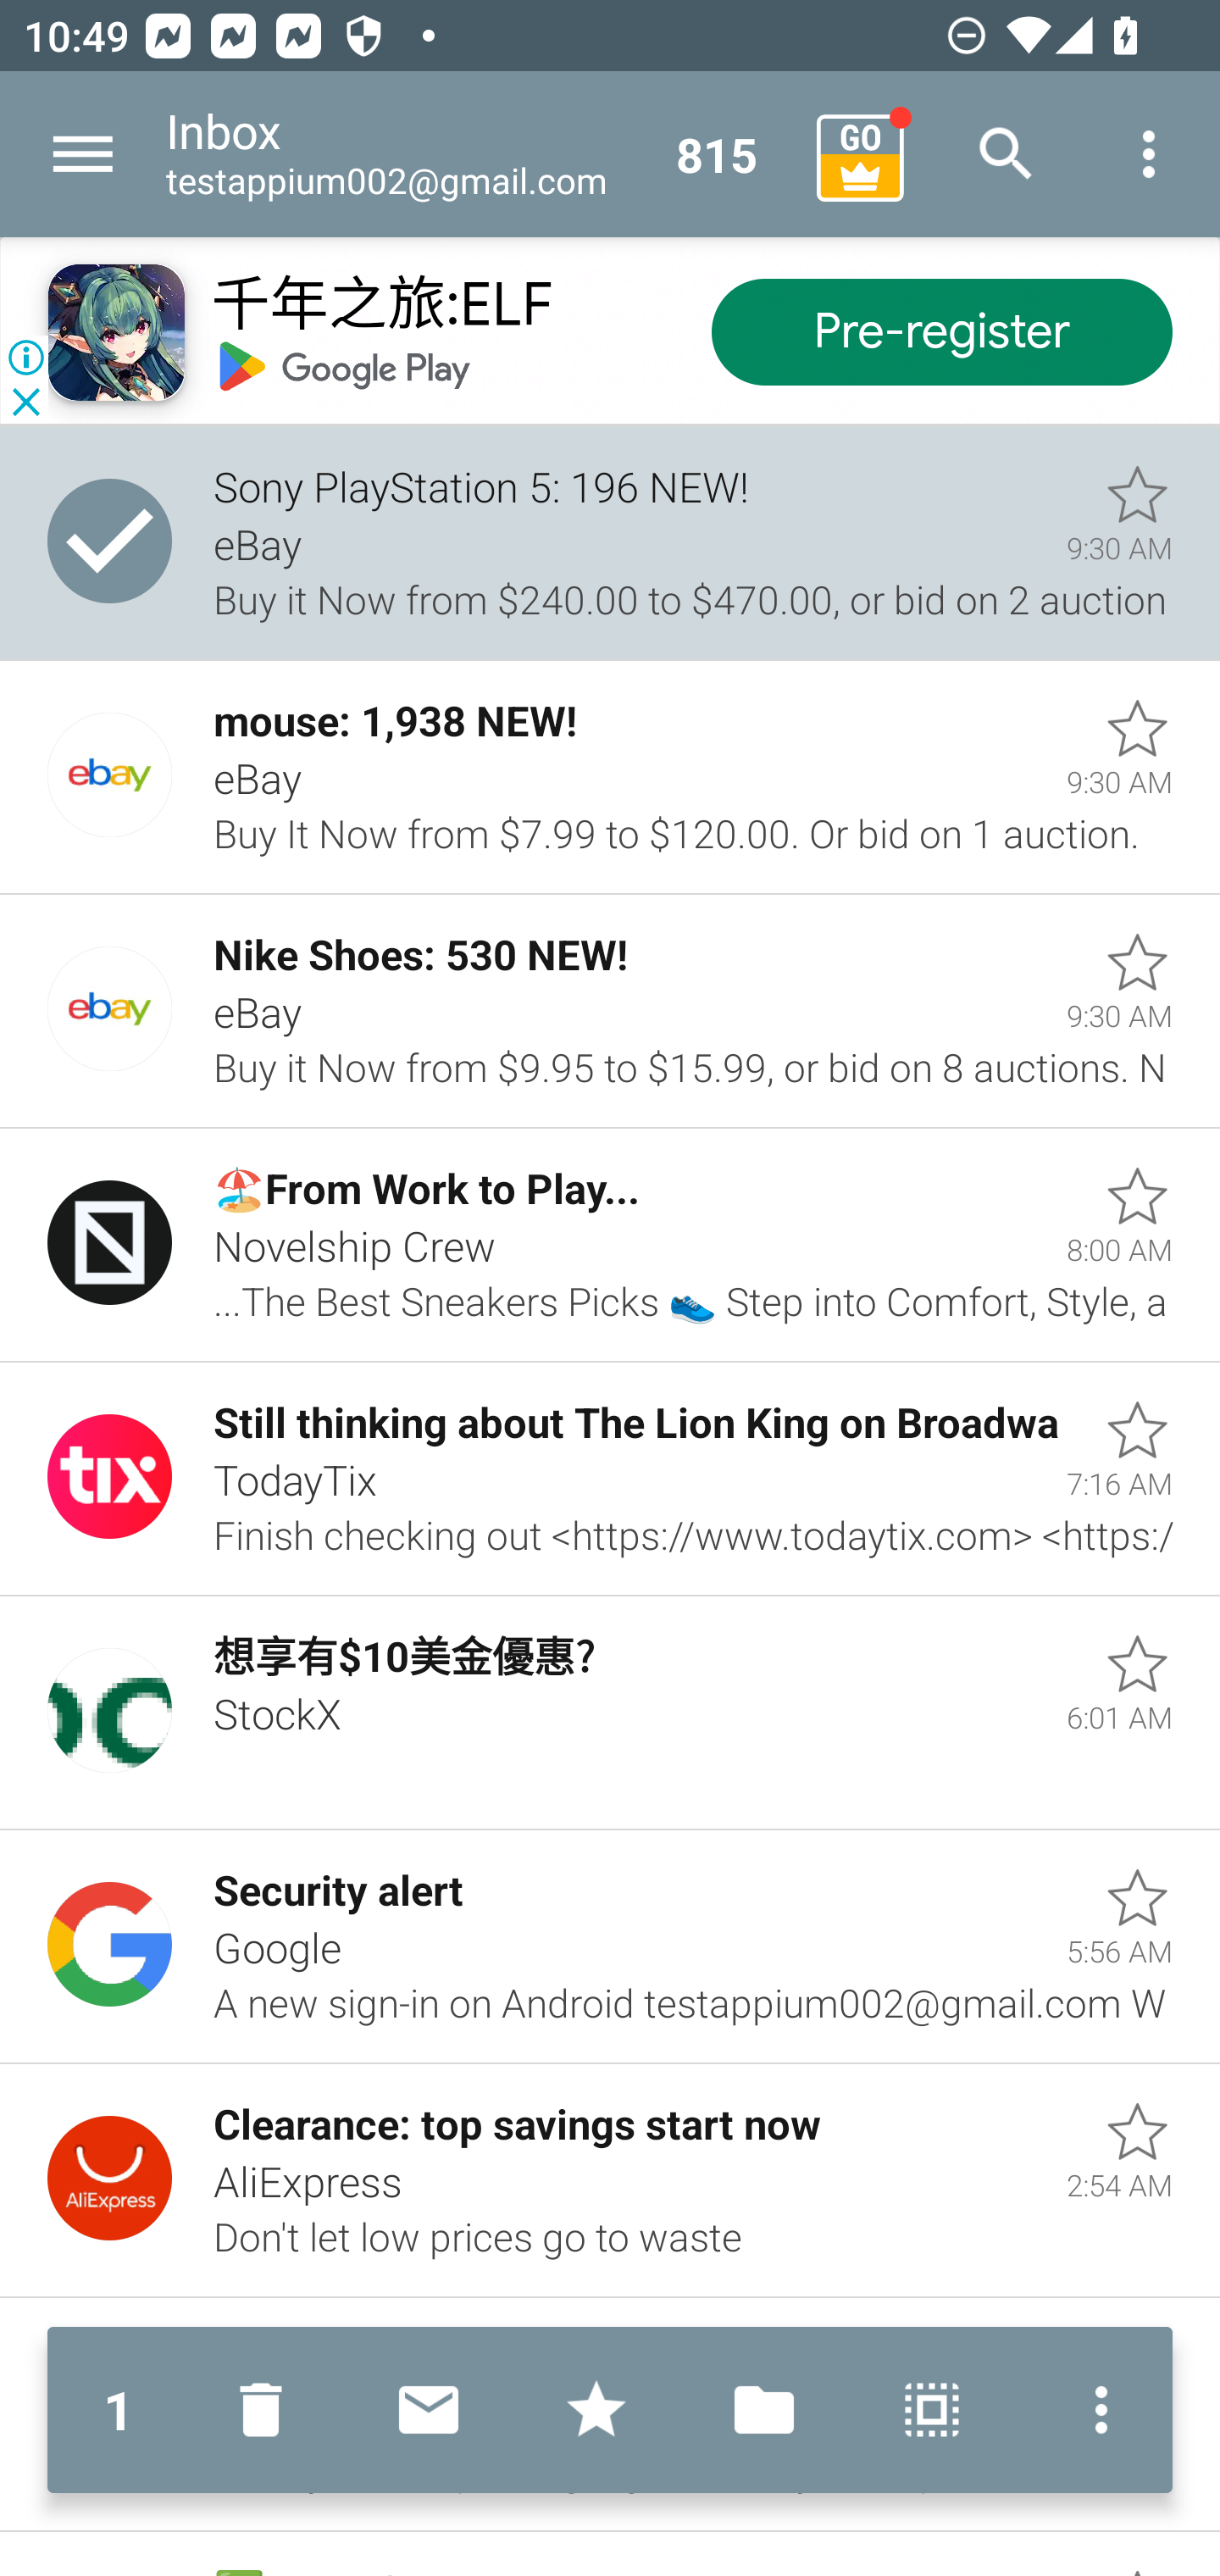 Image resolution: width=1220 pixels, height=2576 pixels. What do you see at coordinates (1006, 154) in the screenshot?
I see `Search` at bounding box center [1006, 154].